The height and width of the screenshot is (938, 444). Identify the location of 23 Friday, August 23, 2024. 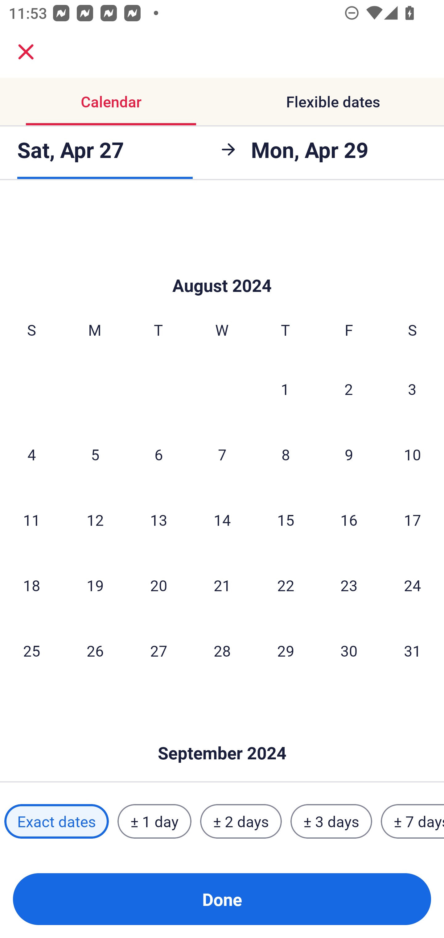
(349, 585).